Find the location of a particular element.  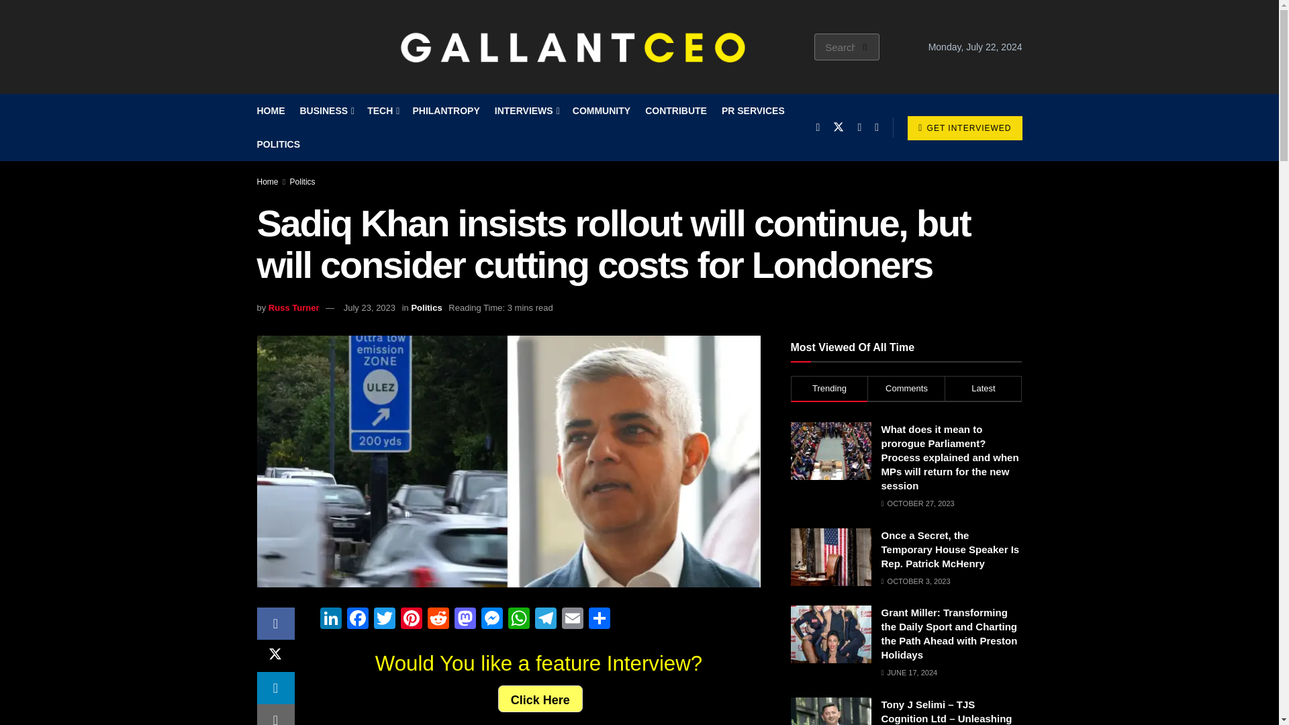

POLITICS is located at coordinates (278, 144).